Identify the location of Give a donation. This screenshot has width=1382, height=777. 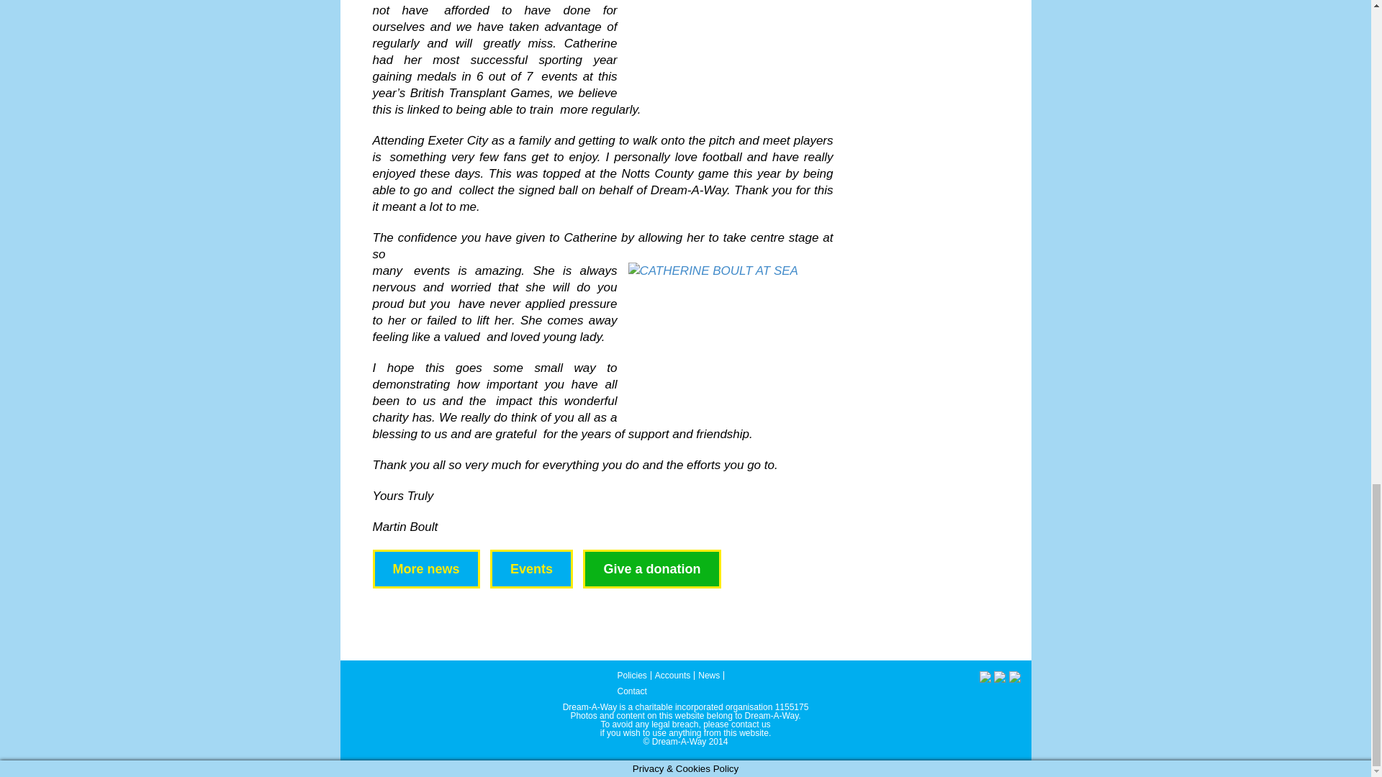
(651, 568).